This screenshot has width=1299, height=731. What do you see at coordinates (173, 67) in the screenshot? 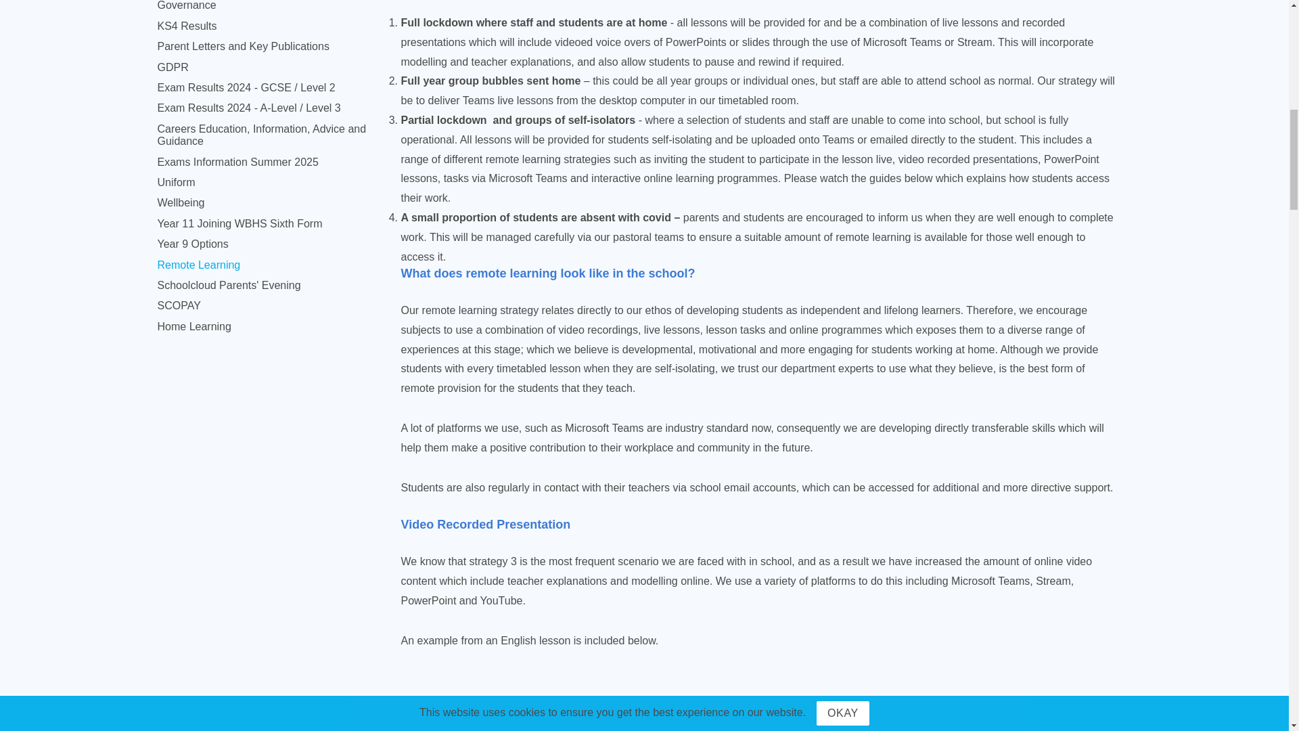
I see `GDPR` at bounding box center [173, 67].